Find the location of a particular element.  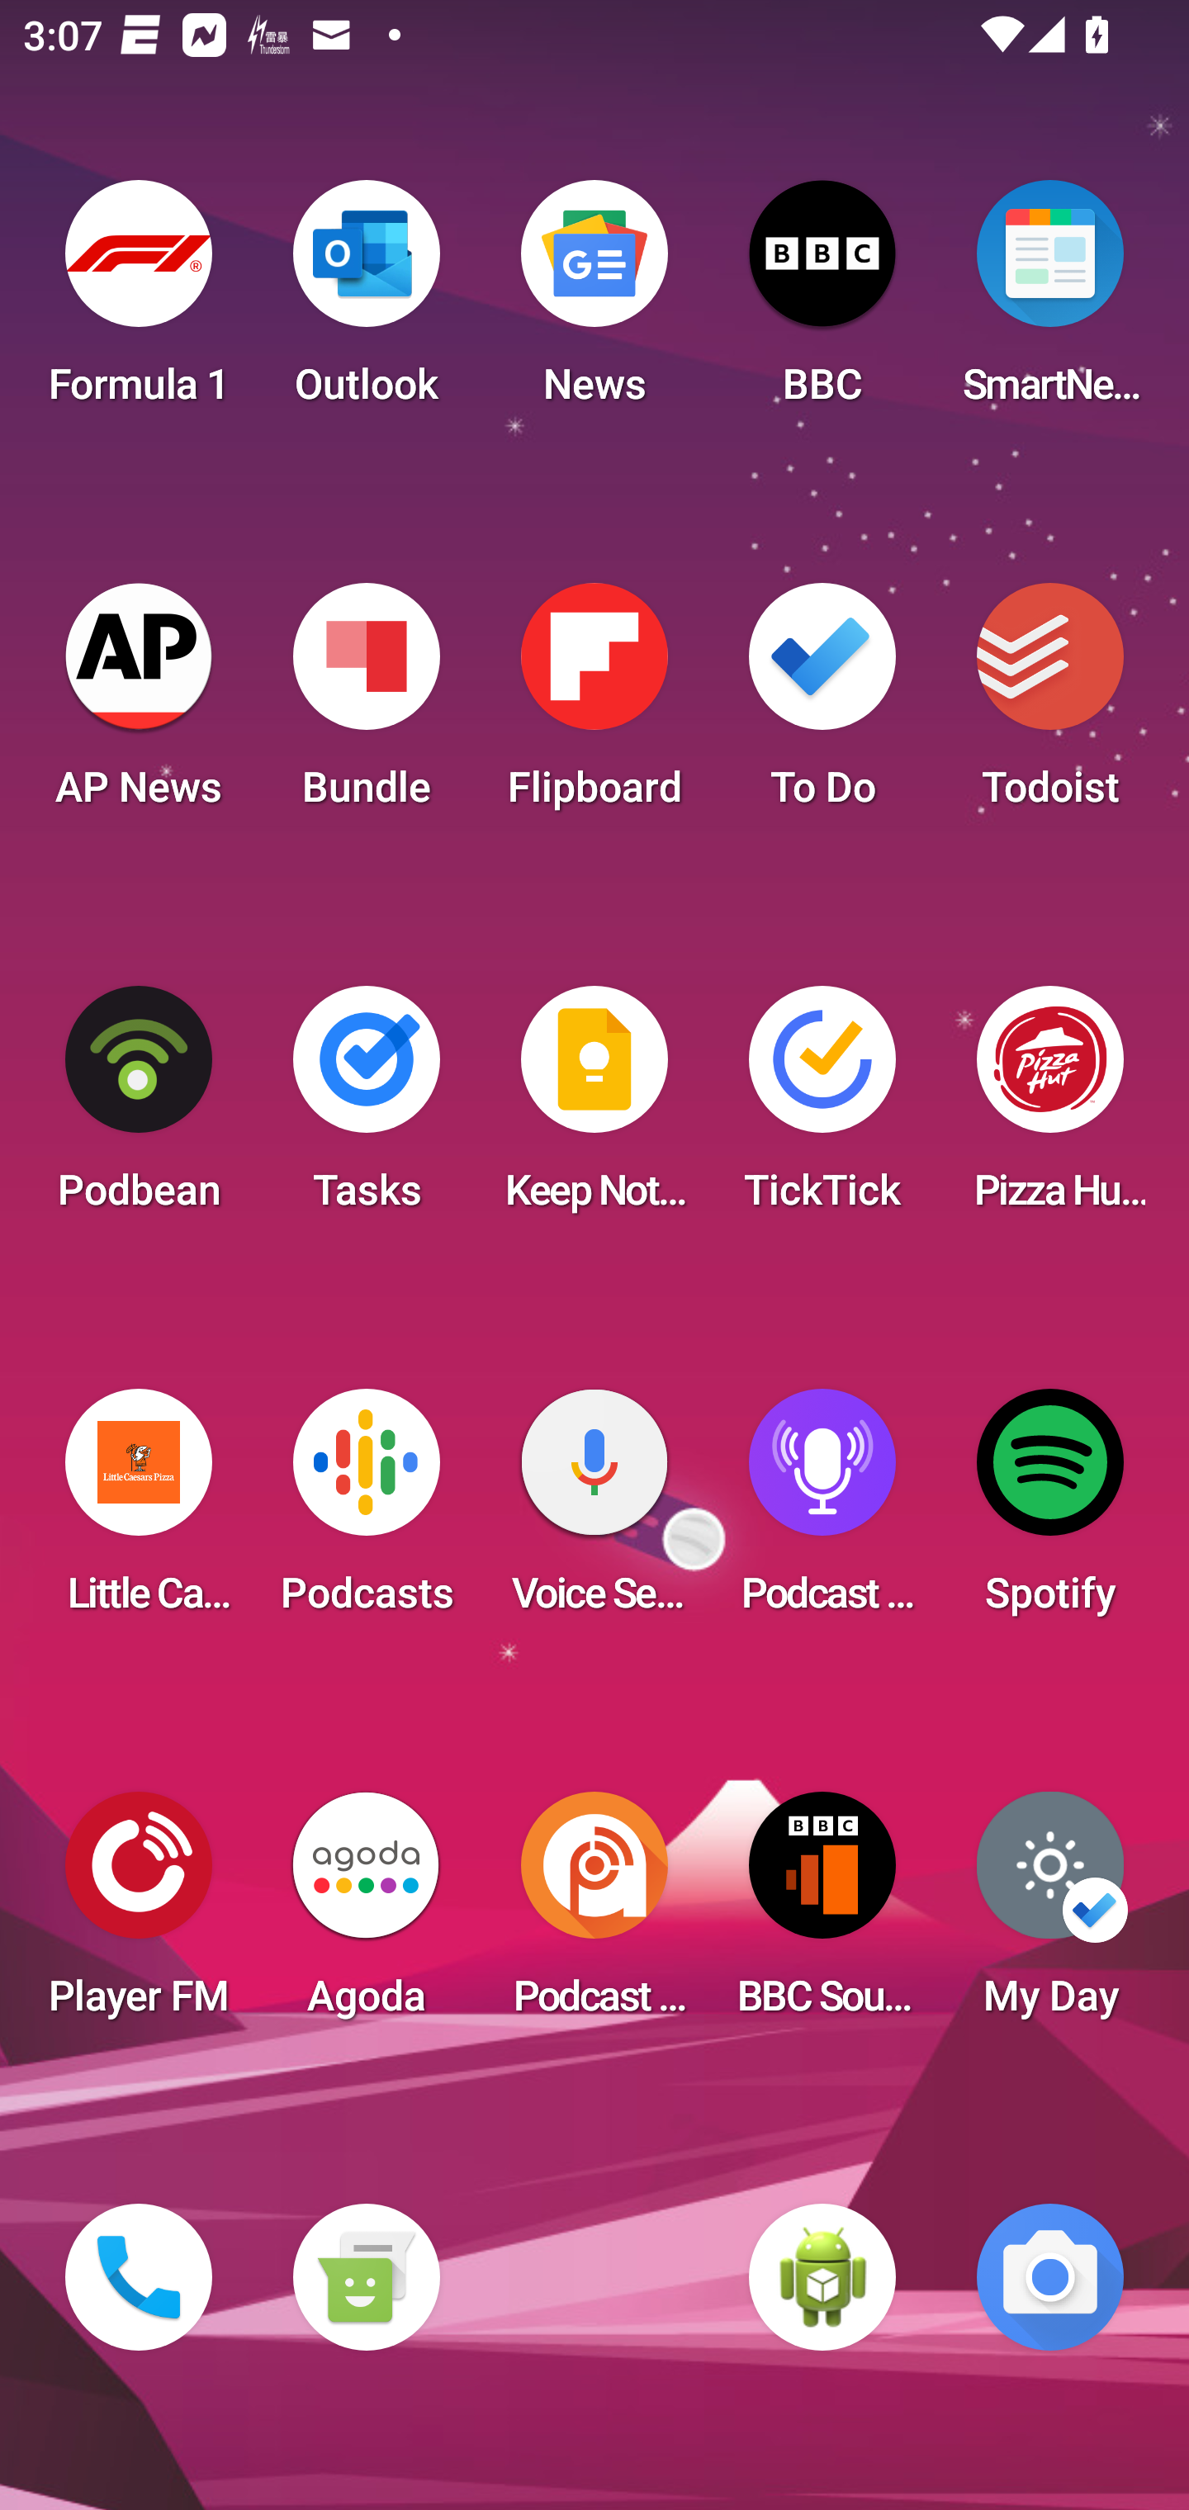

Messaging is located at coordinates (366, 2277).